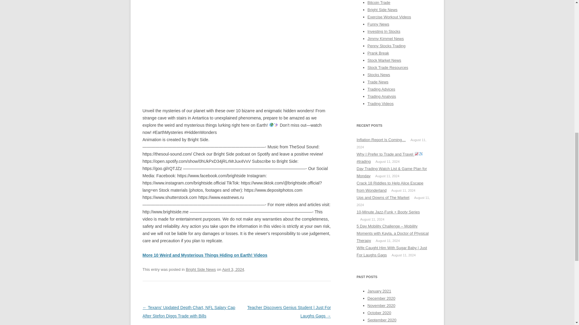 This screenshot has width=579, height=325. What do you see at coordinates (389, 17) in the screenshot?
I see `Exercise Workout Videos` at bounding box center [389, 17].